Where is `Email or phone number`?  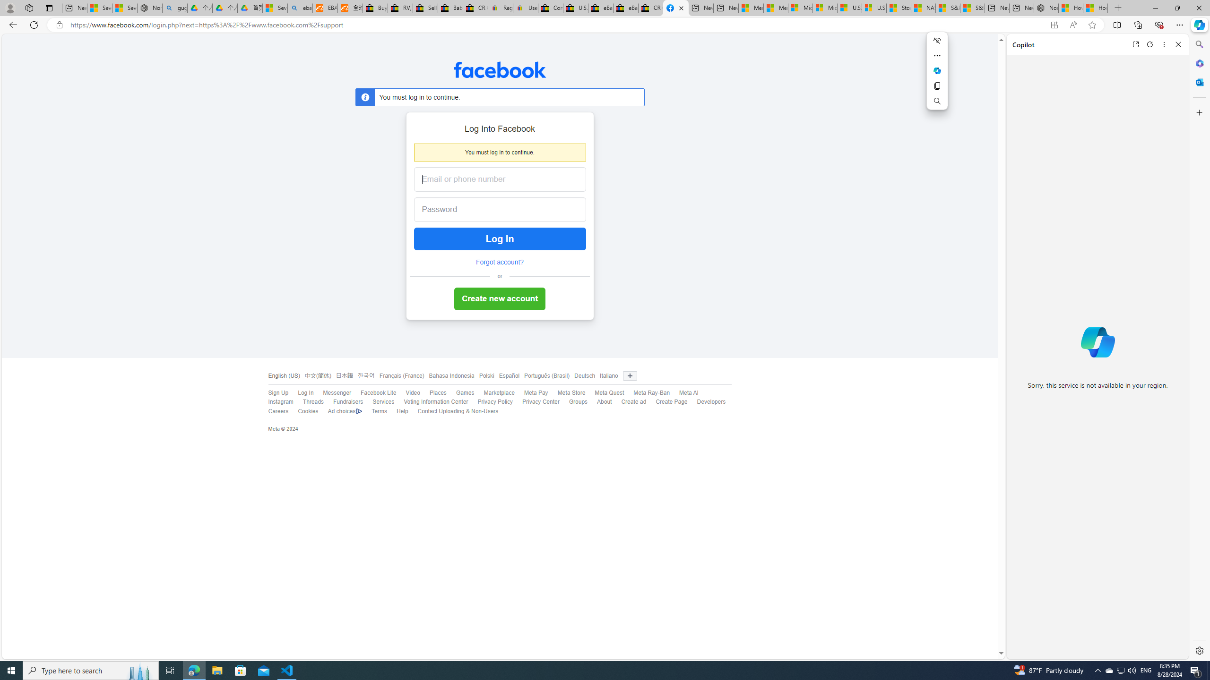 Email or phone number is located at coordinates (500, 179).